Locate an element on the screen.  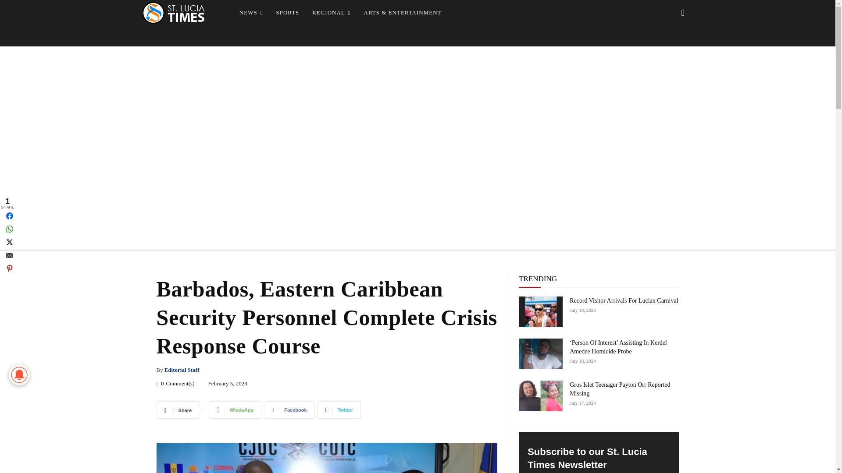
Record Visitor Arrivals For Lucian Carnival is located at coordinates (540, 312).